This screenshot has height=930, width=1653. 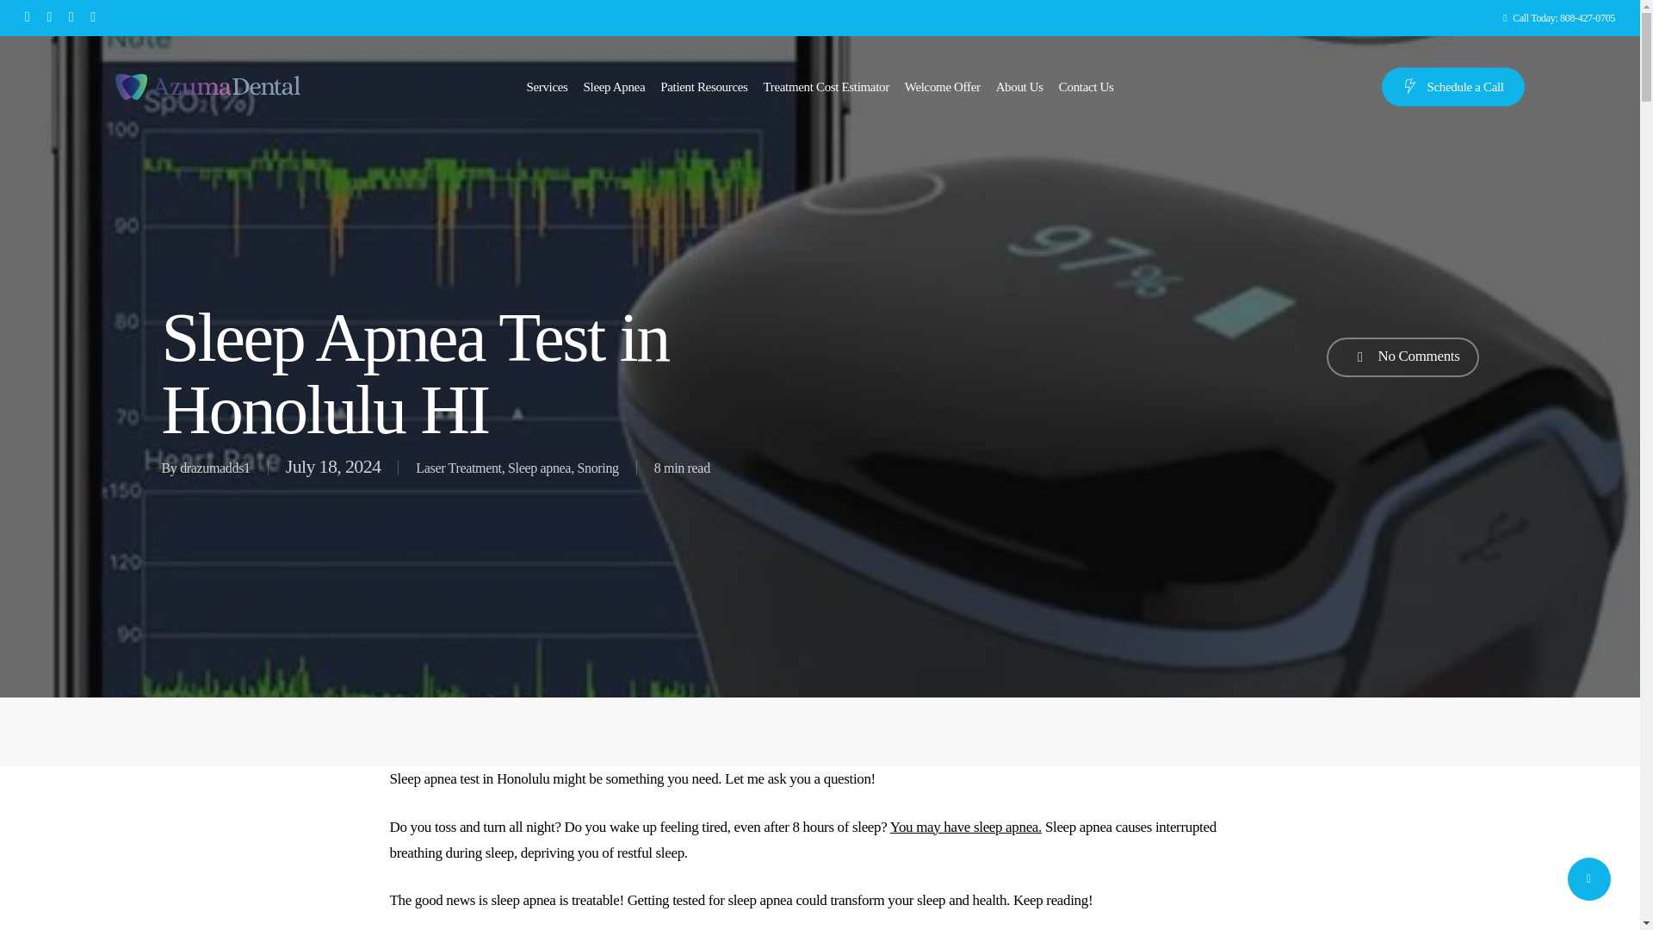 What do you see at coordinates (1558, 17) in the screenshot?
I see `Sleep Apnea` at bounding box center [1558, 17].